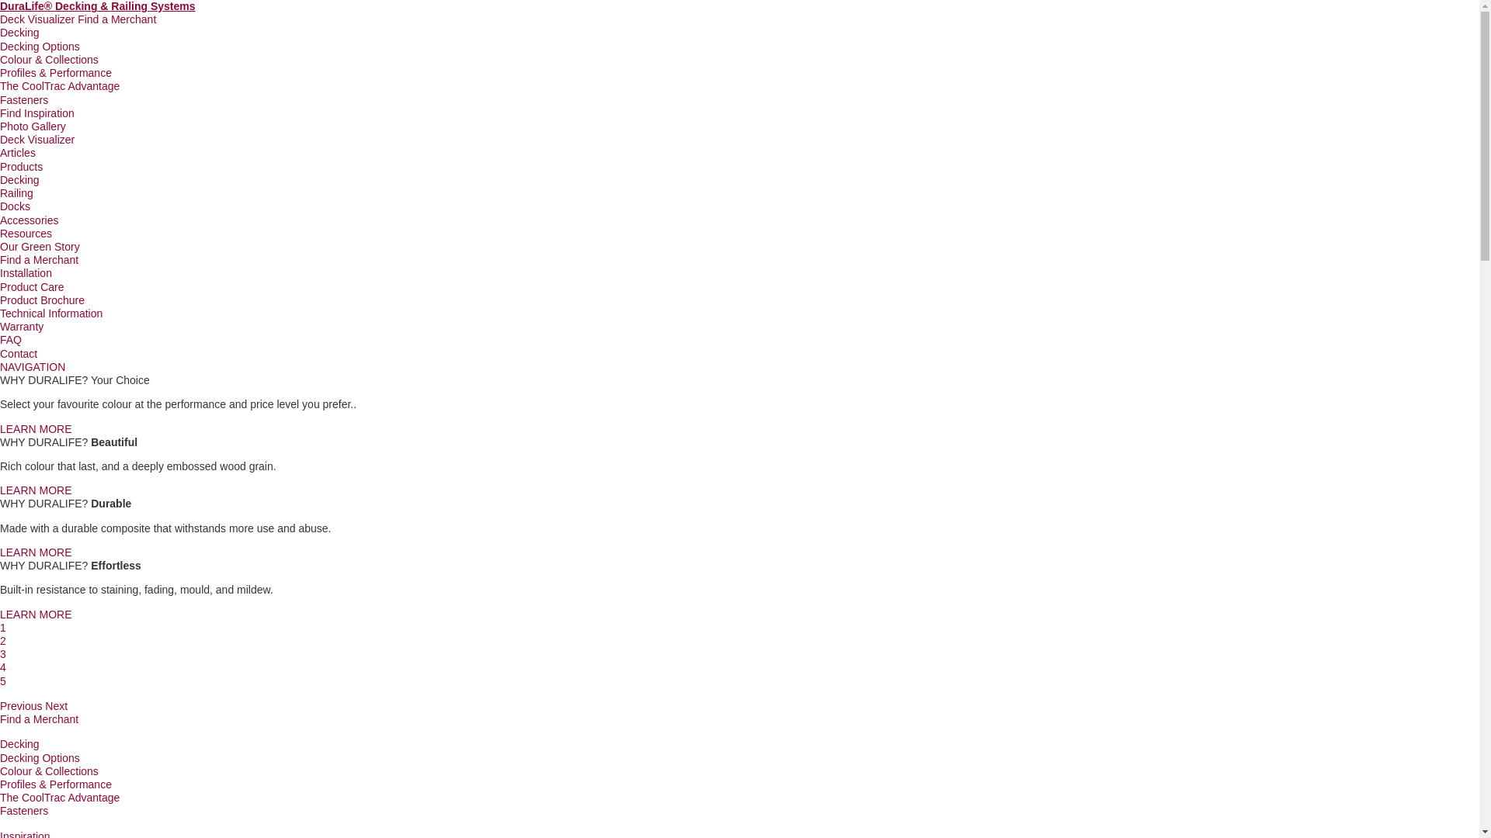 The image size is (1491, 838). I want to click on The CoolTrac Advantage, so click(60, 86).